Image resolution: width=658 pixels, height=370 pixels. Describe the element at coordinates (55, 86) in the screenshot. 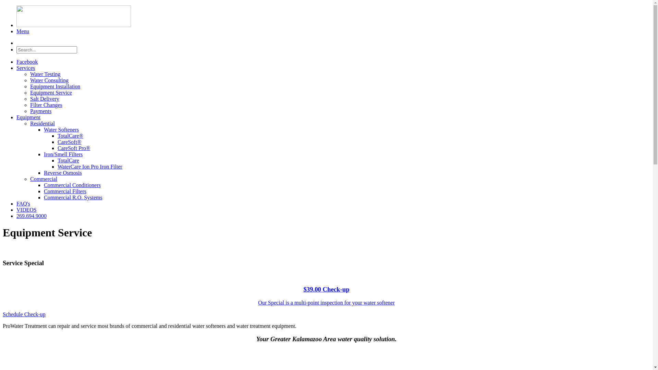

I see `Equipment Installation` at that location.